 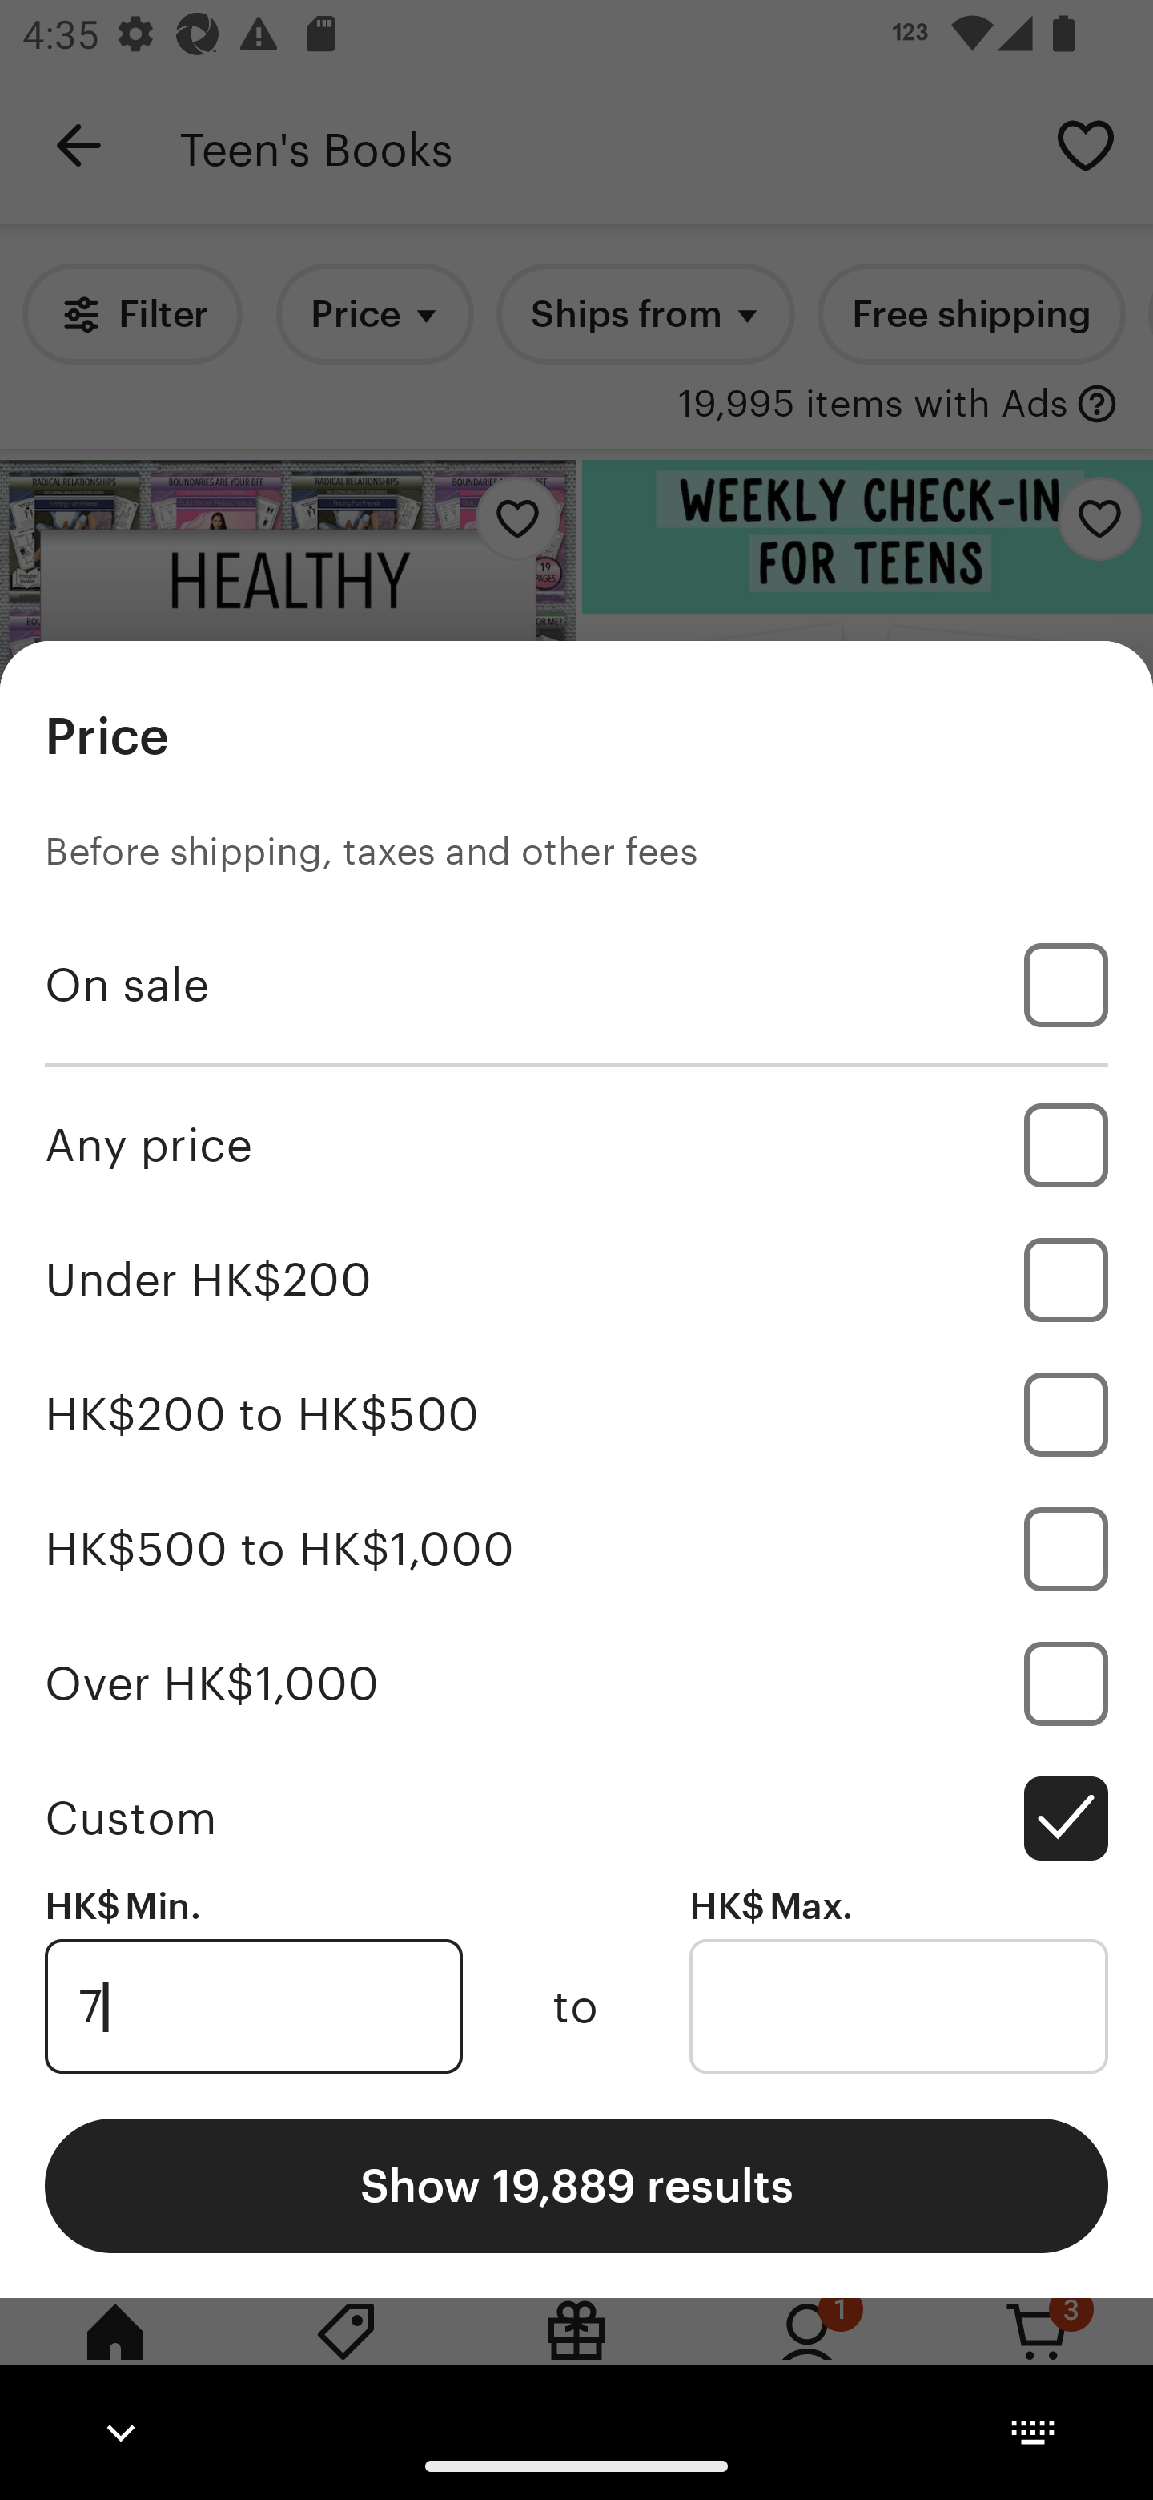 I want to click on Custom, so click(x=576, y=1817).